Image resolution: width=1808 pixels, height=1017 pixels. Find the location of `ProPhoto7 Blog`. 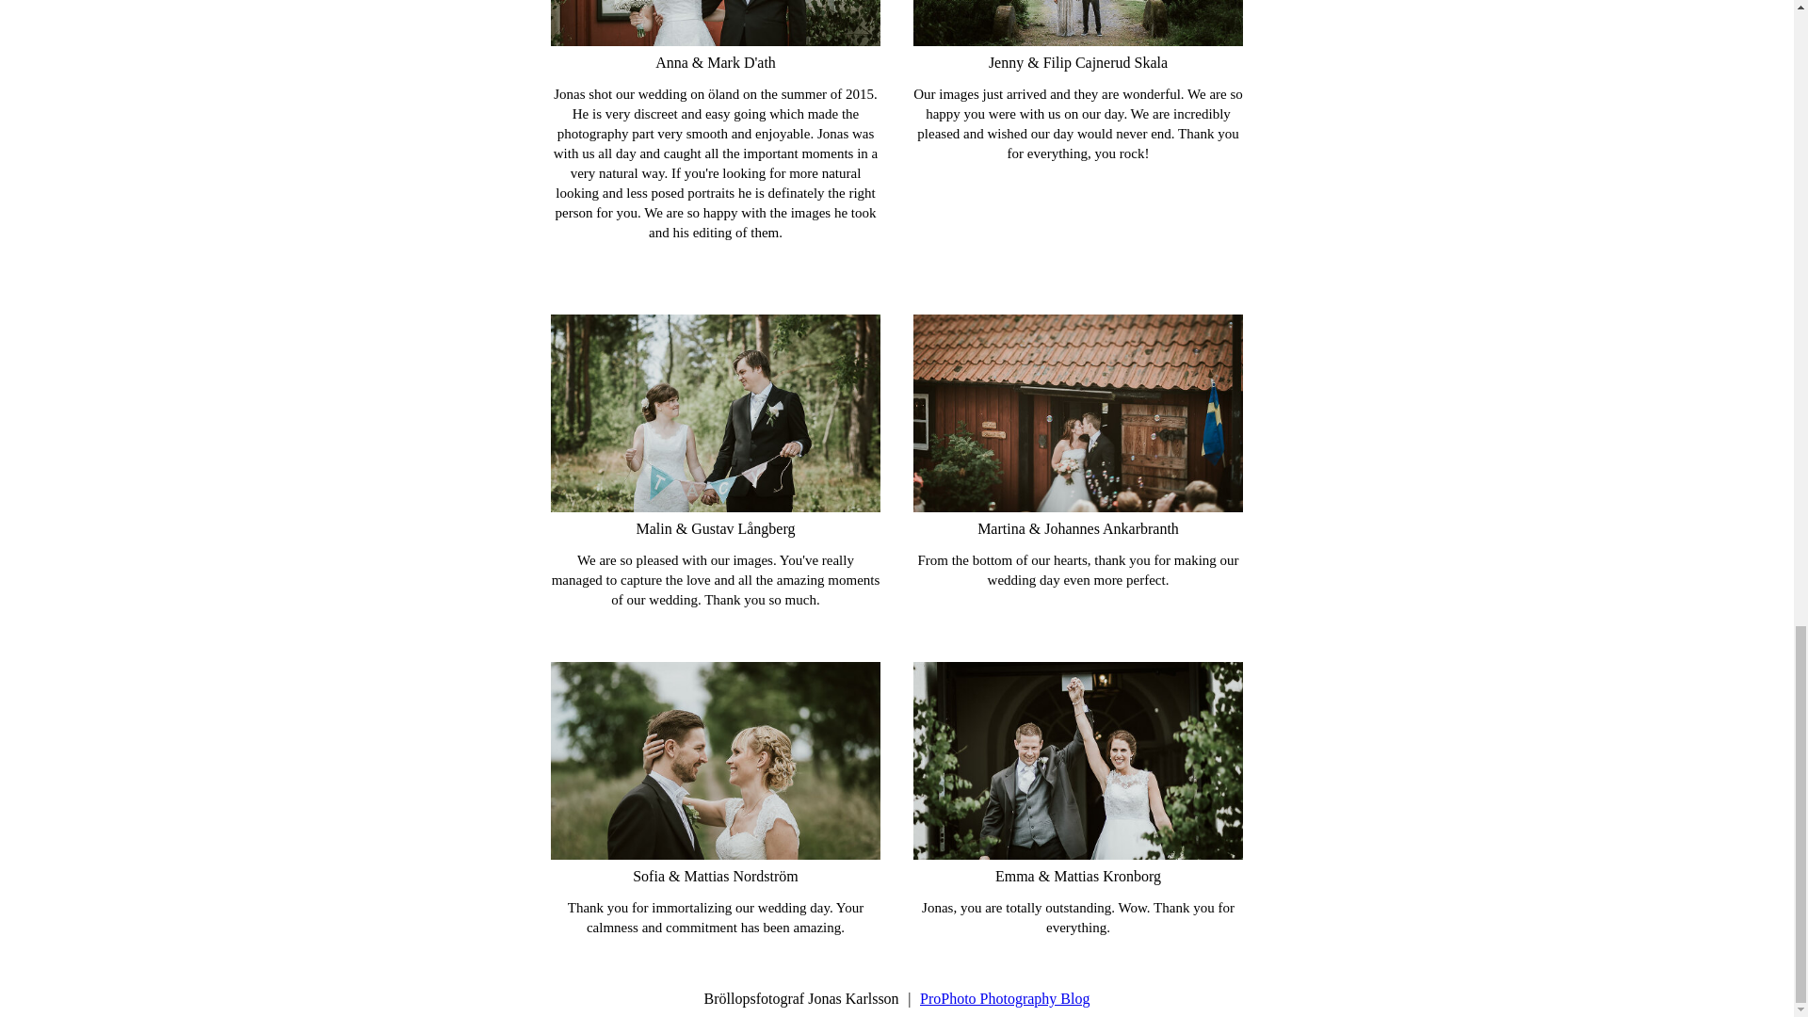

ProPhoto7 Blog is located at coordinates (1005, 998).